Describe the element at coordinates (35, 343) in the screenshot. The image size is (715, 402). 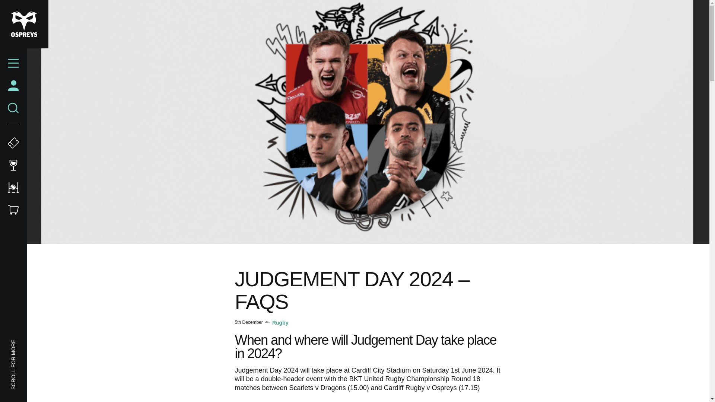
I see `SCROLL FOR MORE` at that location.